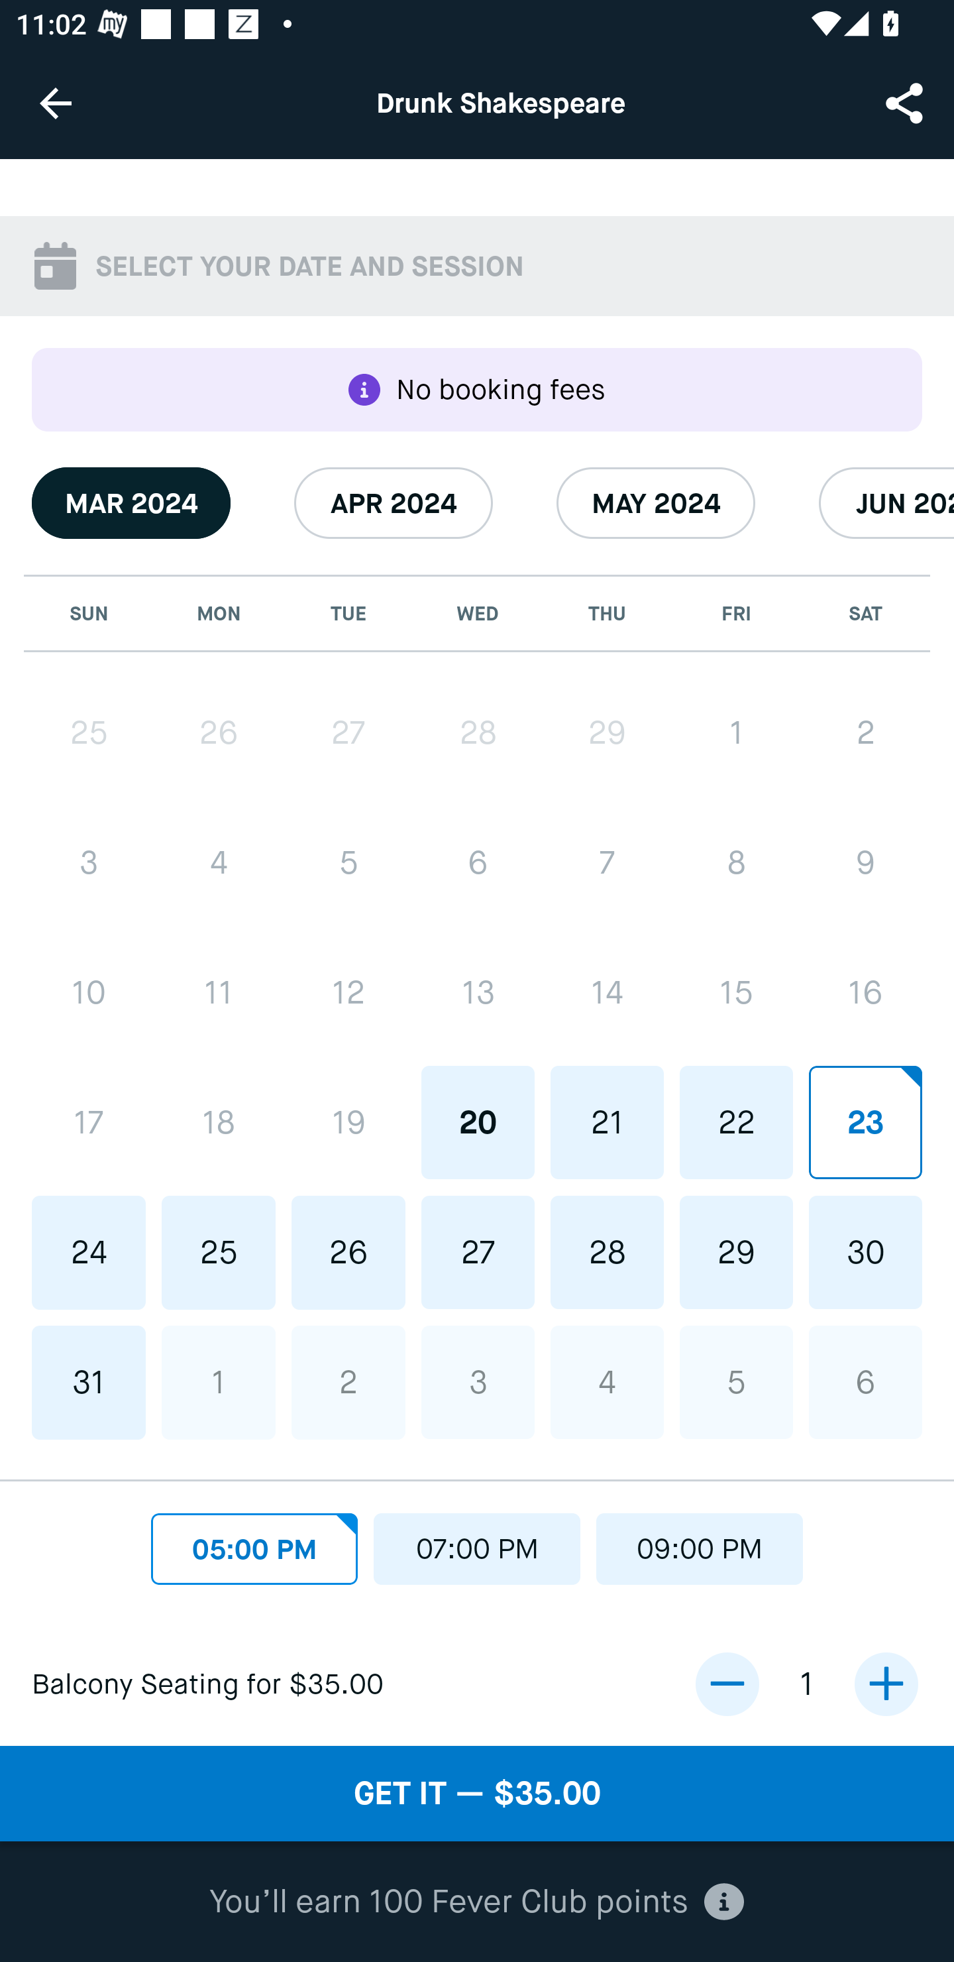 The image size is (954, 1962). What do you see at coordinates (886, 1684) in the screenshot?
I see `increase` at bounding box center [886, 1684].